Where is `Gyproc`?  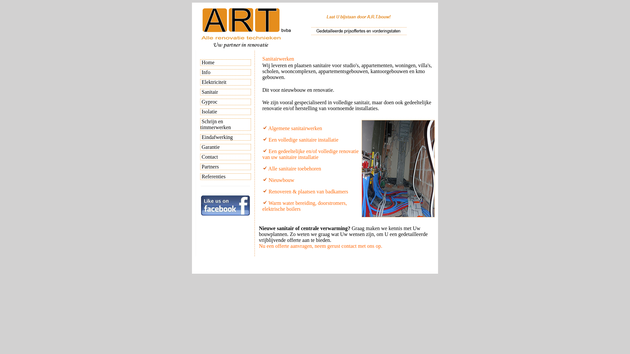
Gyproc is located at coordinates (209, 102).